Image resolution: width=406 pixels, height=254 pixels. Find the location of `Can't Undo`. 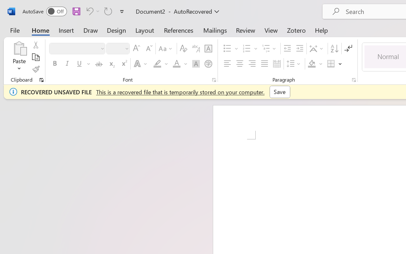

Can't Undo is located at coordinates (89, 11).